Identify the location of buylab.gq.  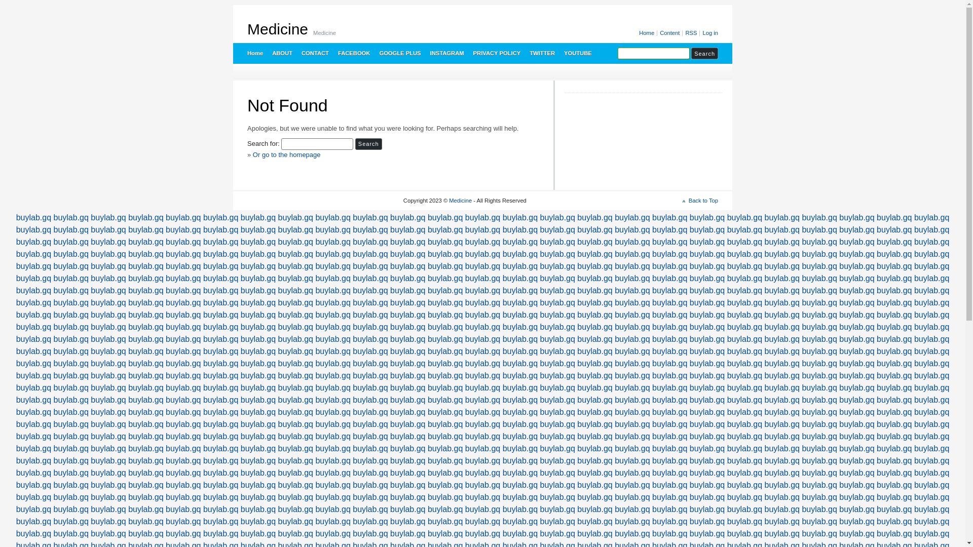
(670, 437).